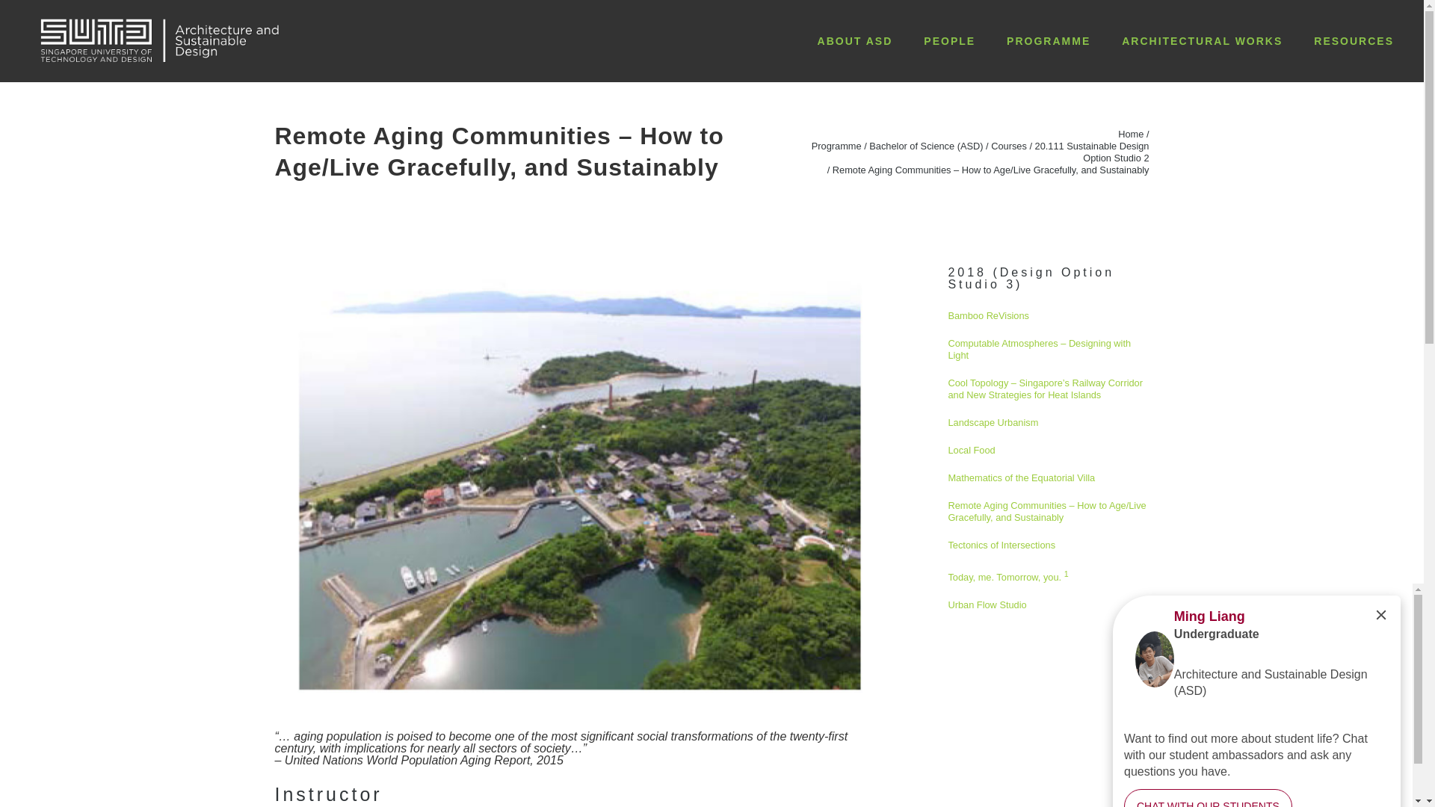 The width and height of the screenshot is (1435, 807). I want to click on PROGRAMME, so click(1049, 40).